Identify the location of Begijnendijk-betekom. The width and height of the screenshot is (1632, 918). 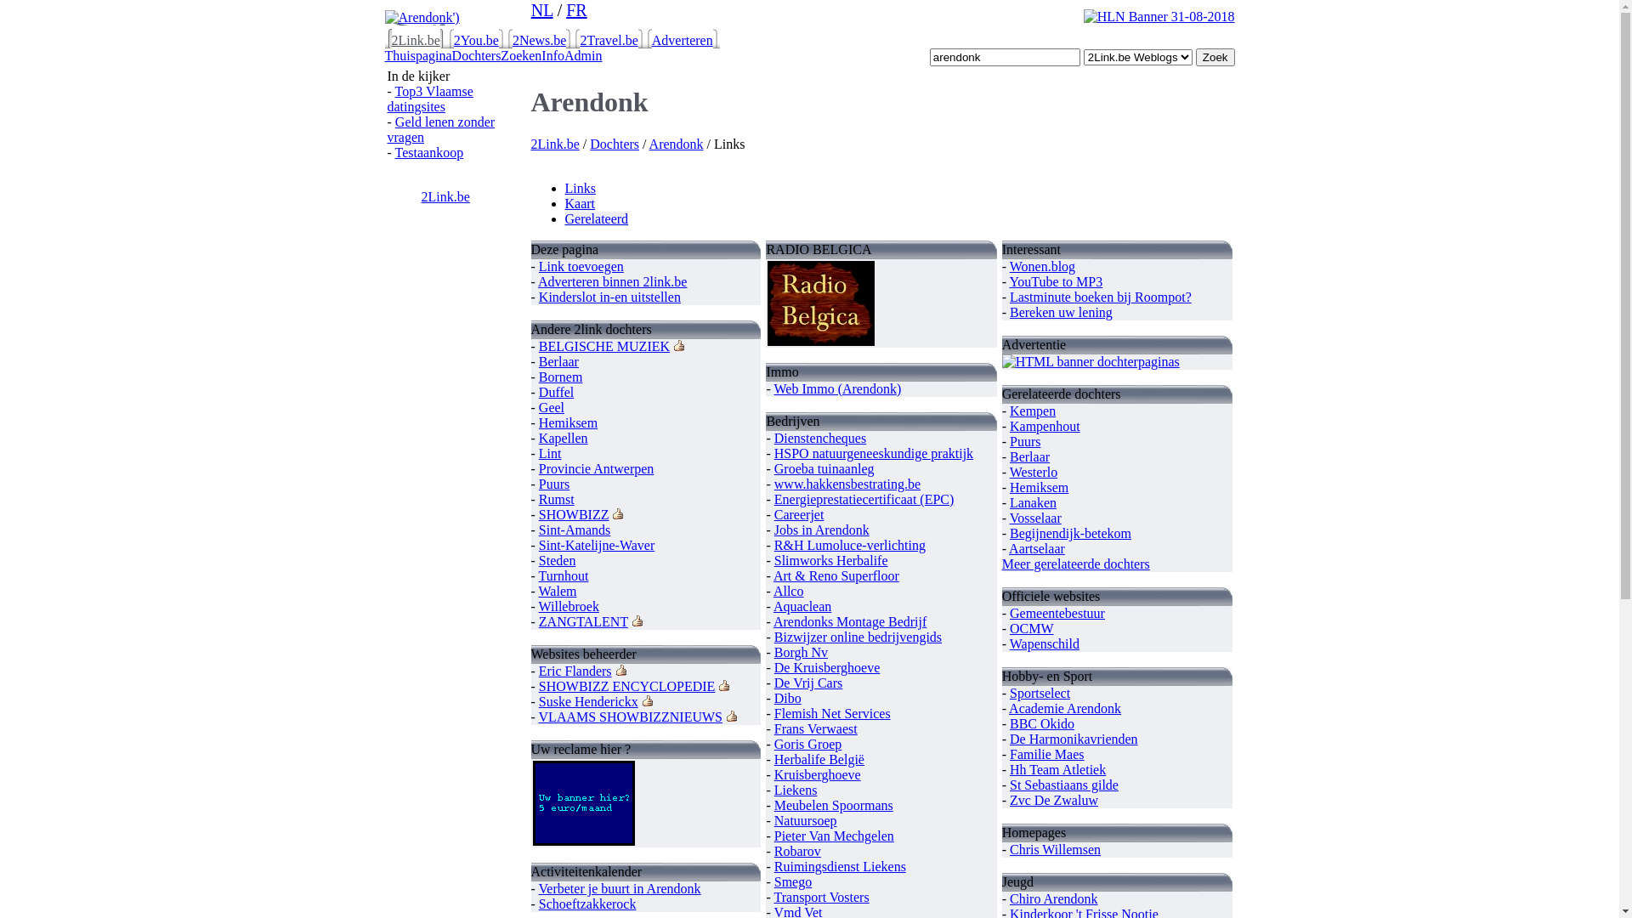
(1071, 534).